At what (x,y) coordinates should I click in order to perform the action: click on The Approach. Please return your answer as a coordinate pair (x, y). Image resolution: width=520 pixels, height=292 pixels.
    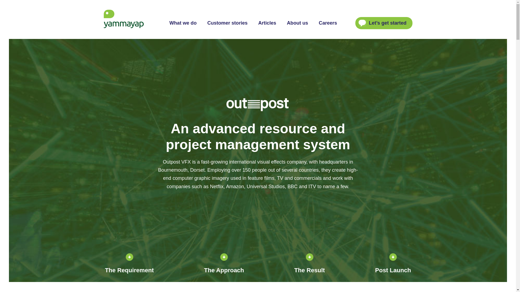
    Looking at the image, I should click on (224, 264).